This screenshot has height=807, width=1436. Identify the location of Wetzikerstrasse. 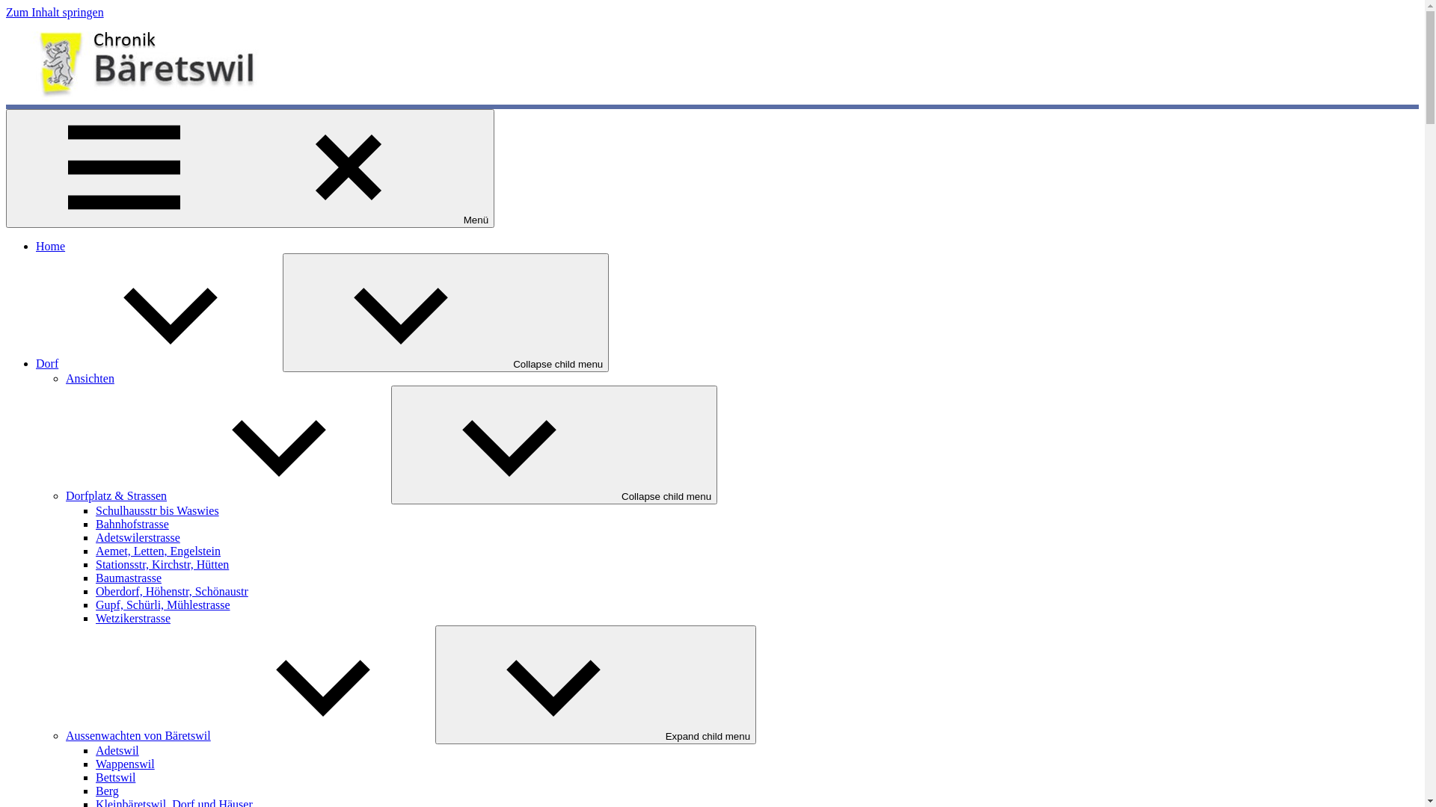
(133, 619).